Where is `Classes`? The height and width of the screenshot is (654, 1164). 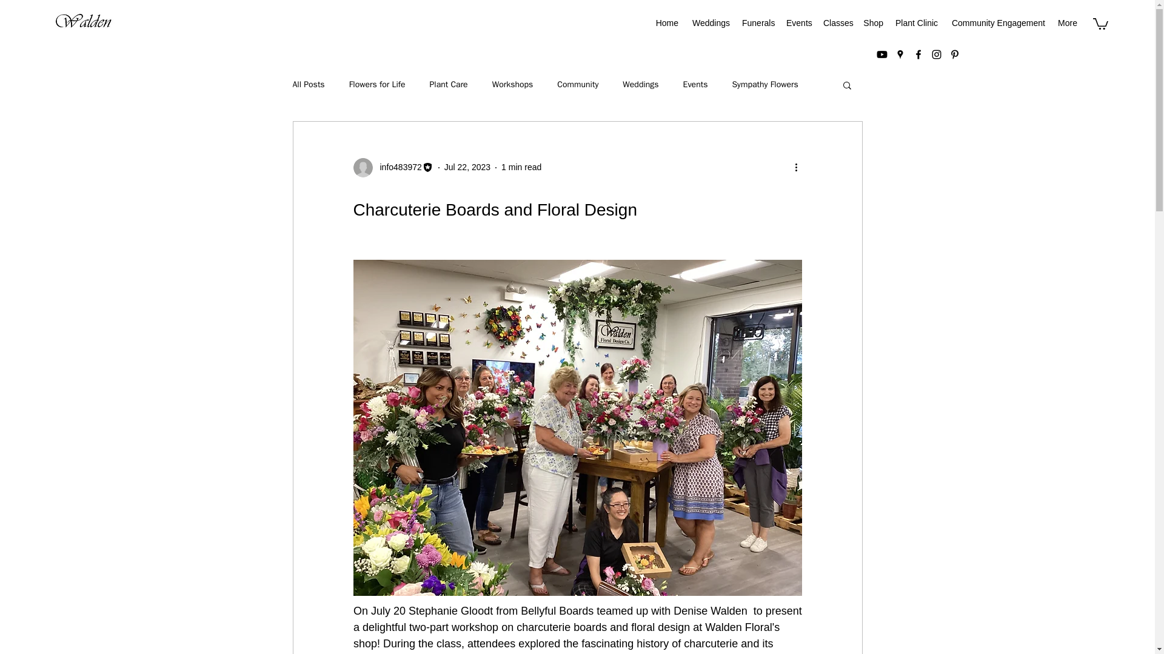 Classes is located at coordinates (837, 22).